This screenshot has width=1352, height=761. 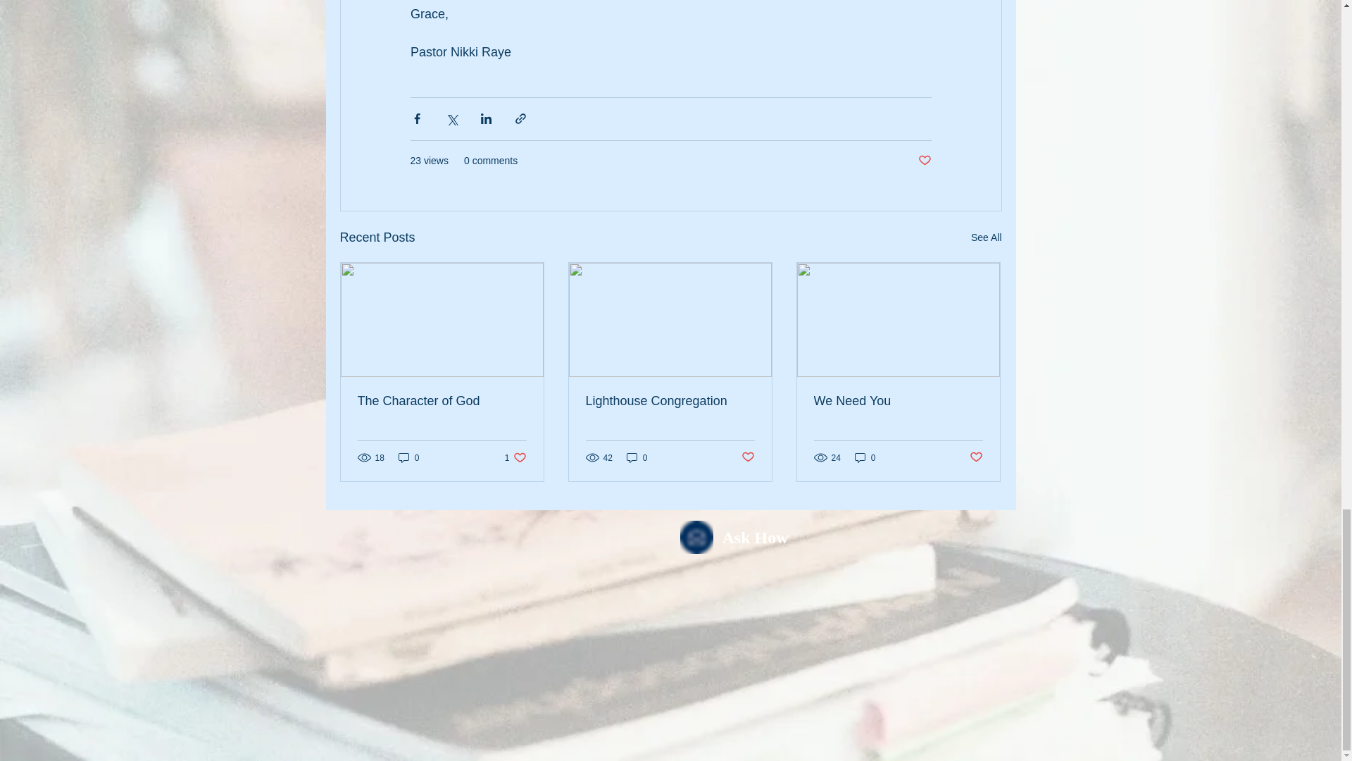 What do you see at coordinates (408, 457) in the screenshot?
I see `Lighthouse Congregation` at bounding box center [408, 457].